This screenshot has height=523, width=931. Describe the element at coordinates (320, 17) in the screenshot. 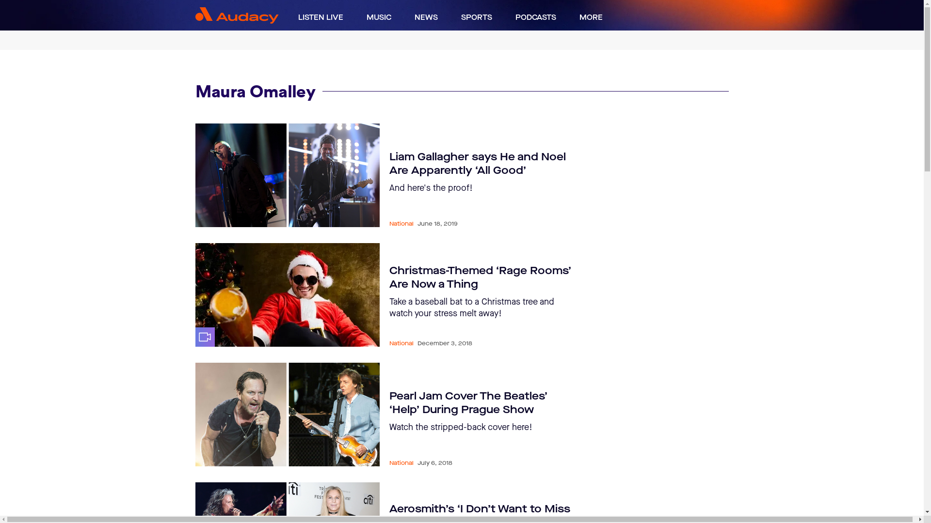

I see `LISTEN LIVE` at that location.